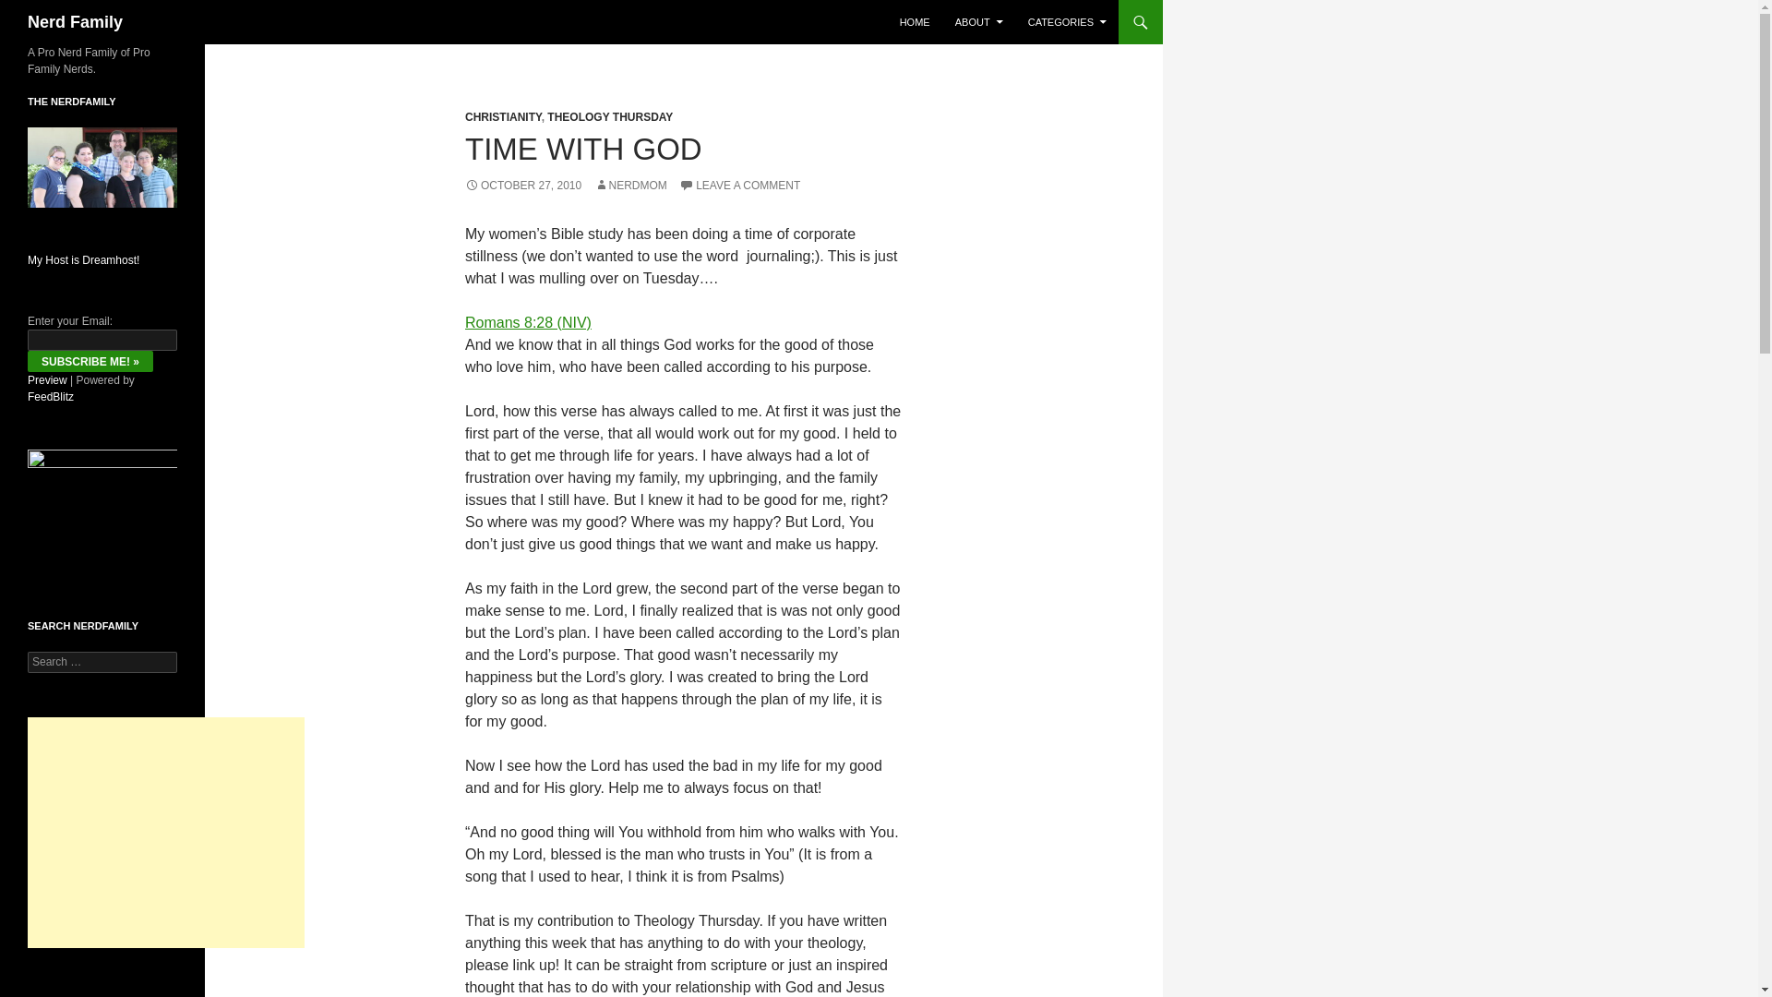  What do you see at coordinates (75, 22) in the screenshot?
I see `Nerd Family` at bounding box center [75, 22].